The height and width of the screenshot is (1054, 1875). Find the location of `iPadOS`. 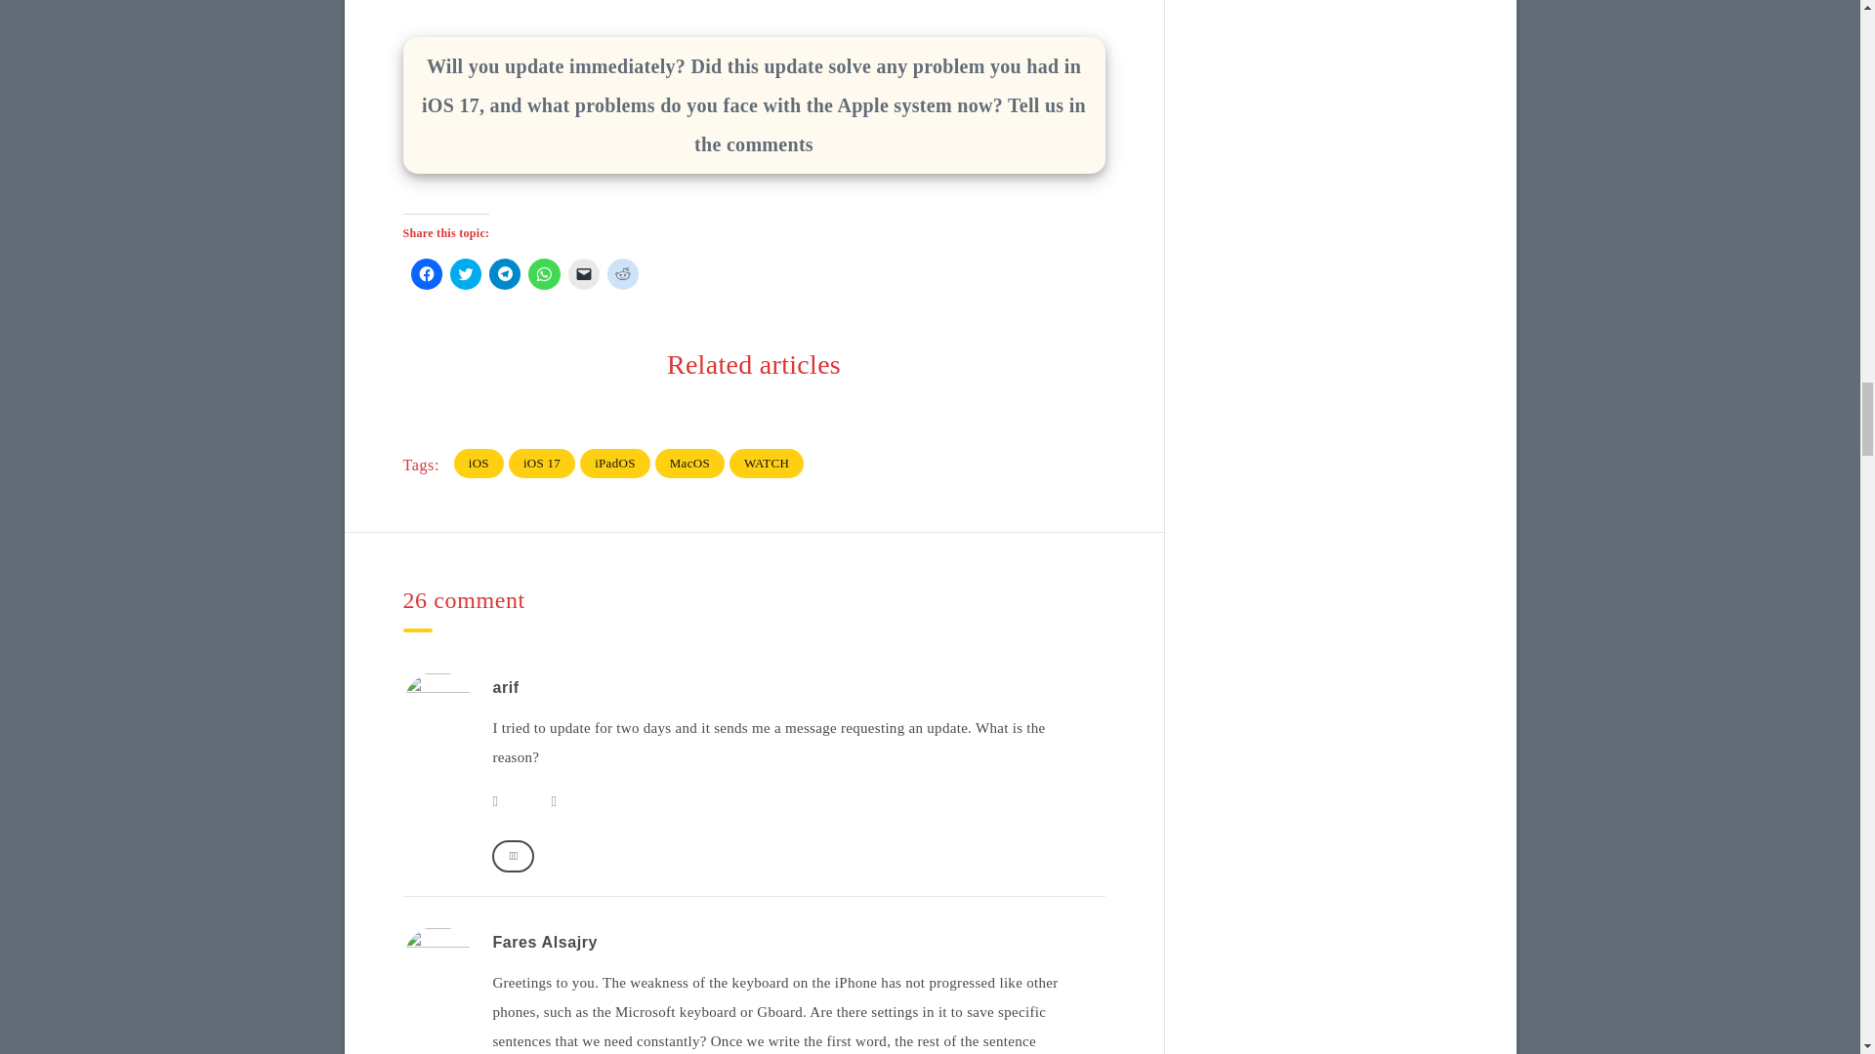

iPadOS is located at coordinates (615, 463).